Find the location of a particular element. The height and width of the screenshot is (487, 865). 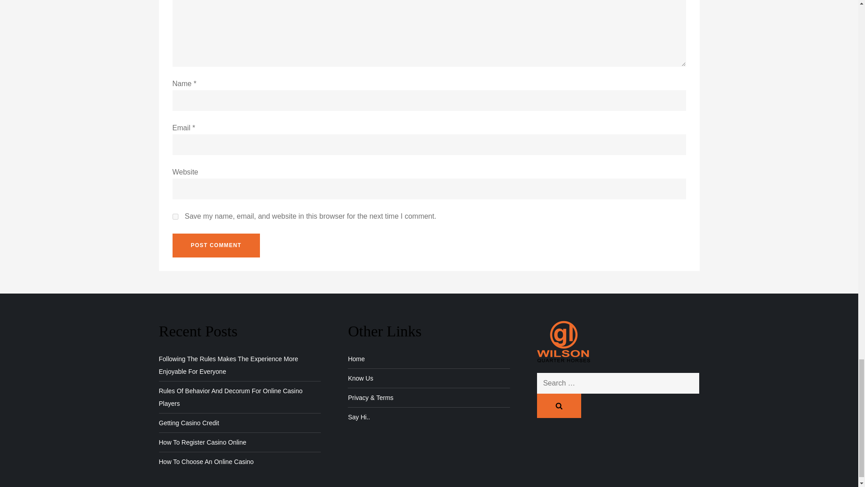

yes is located at coordinates (175, 216).